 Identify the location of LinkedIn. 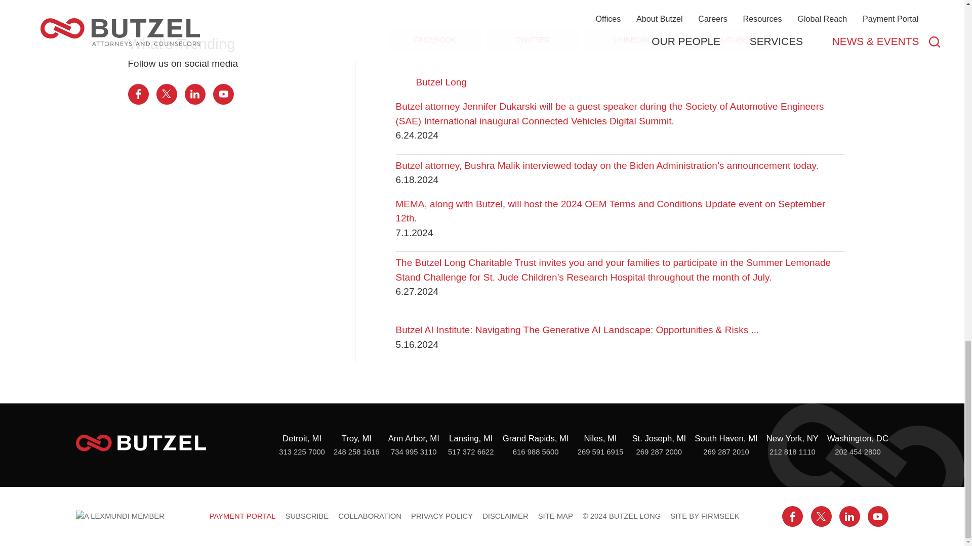
(194, 94).